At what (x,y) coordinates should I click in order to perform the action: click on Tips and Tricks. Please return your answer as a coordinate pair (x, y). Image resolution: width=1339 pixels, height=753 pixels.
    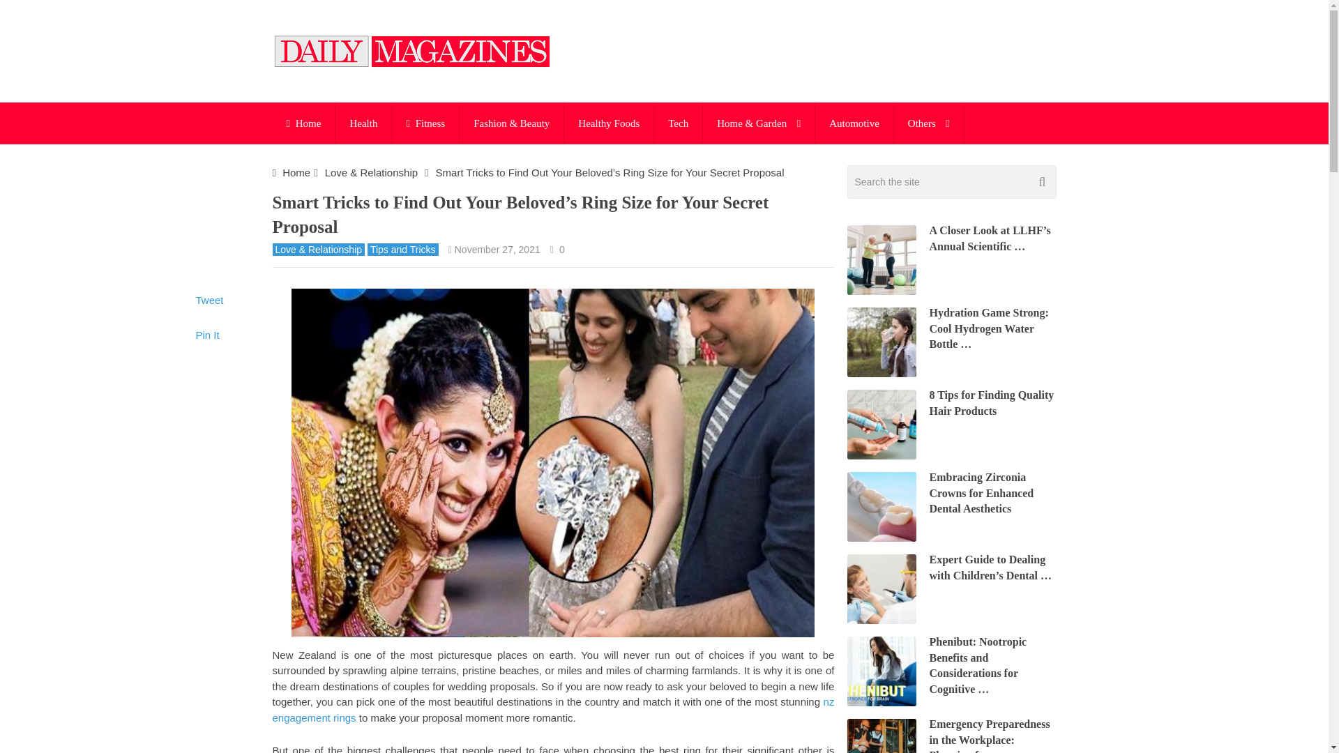
    Looking at the image, I should click on (403, 250).